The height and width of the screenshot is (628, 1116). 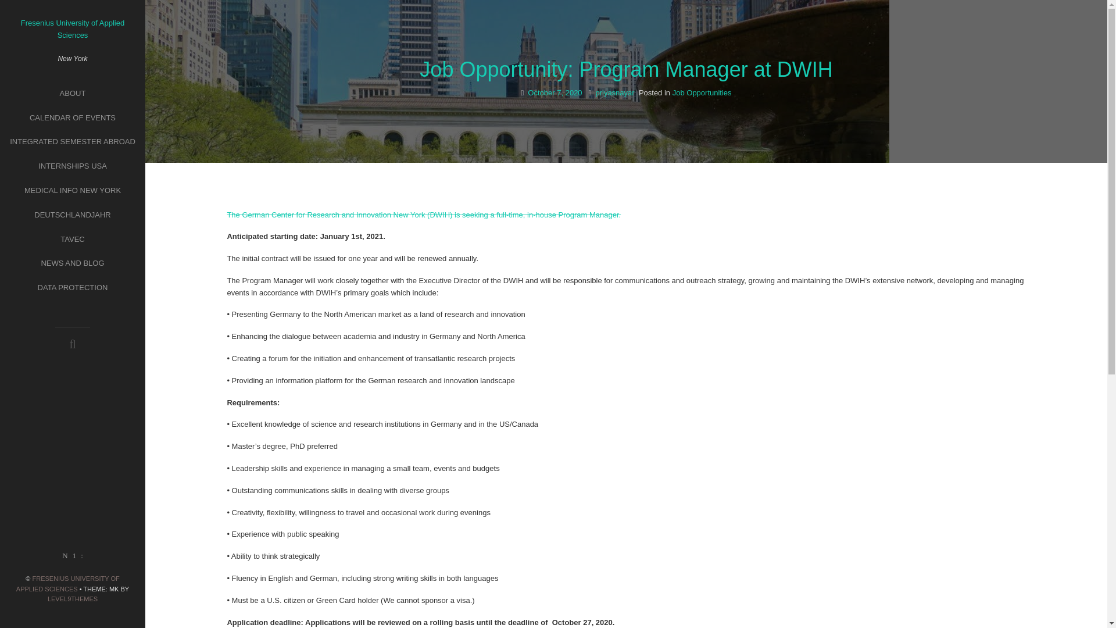 What do you see at coordinates (702, 93) in the screenshot?
I see `Job Opportunities` at bounding box center [702, 93].